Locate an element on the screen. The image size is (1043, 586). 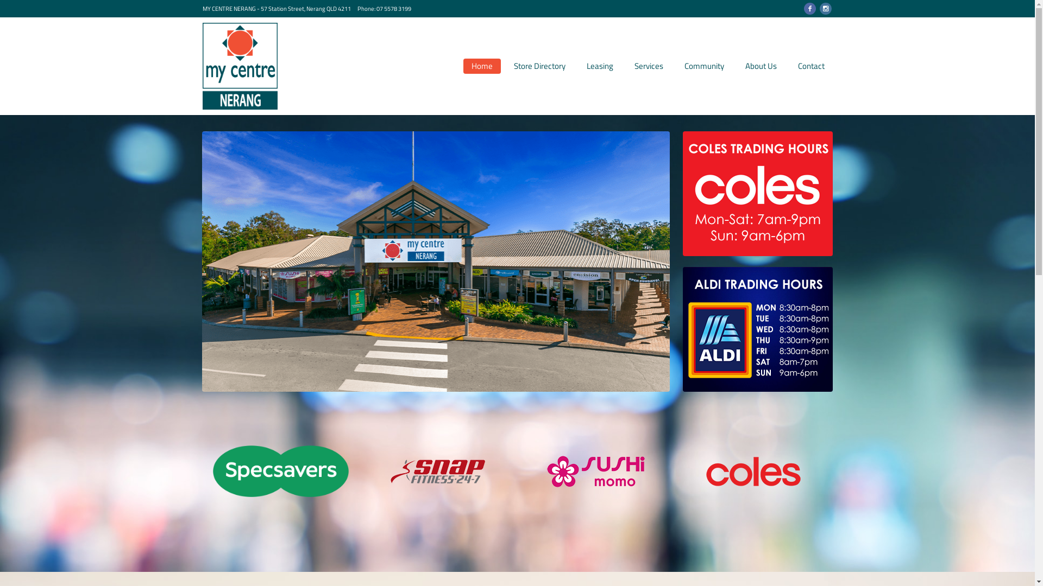
Community is located at coordinates (704, 66).